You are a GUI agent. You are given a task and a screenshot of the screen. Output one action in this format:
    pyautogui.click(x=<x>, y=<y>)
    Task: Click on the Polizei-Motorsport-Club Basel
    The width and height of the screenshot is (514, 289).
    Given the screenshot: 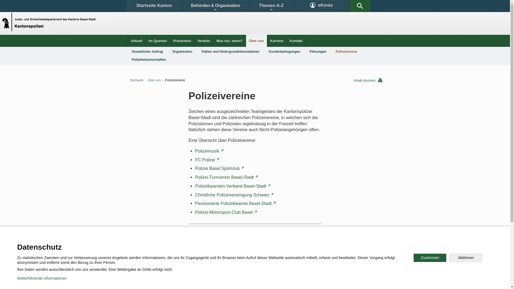 What is the action you would take?
    pyautogui.click(x=226, y=212)
    